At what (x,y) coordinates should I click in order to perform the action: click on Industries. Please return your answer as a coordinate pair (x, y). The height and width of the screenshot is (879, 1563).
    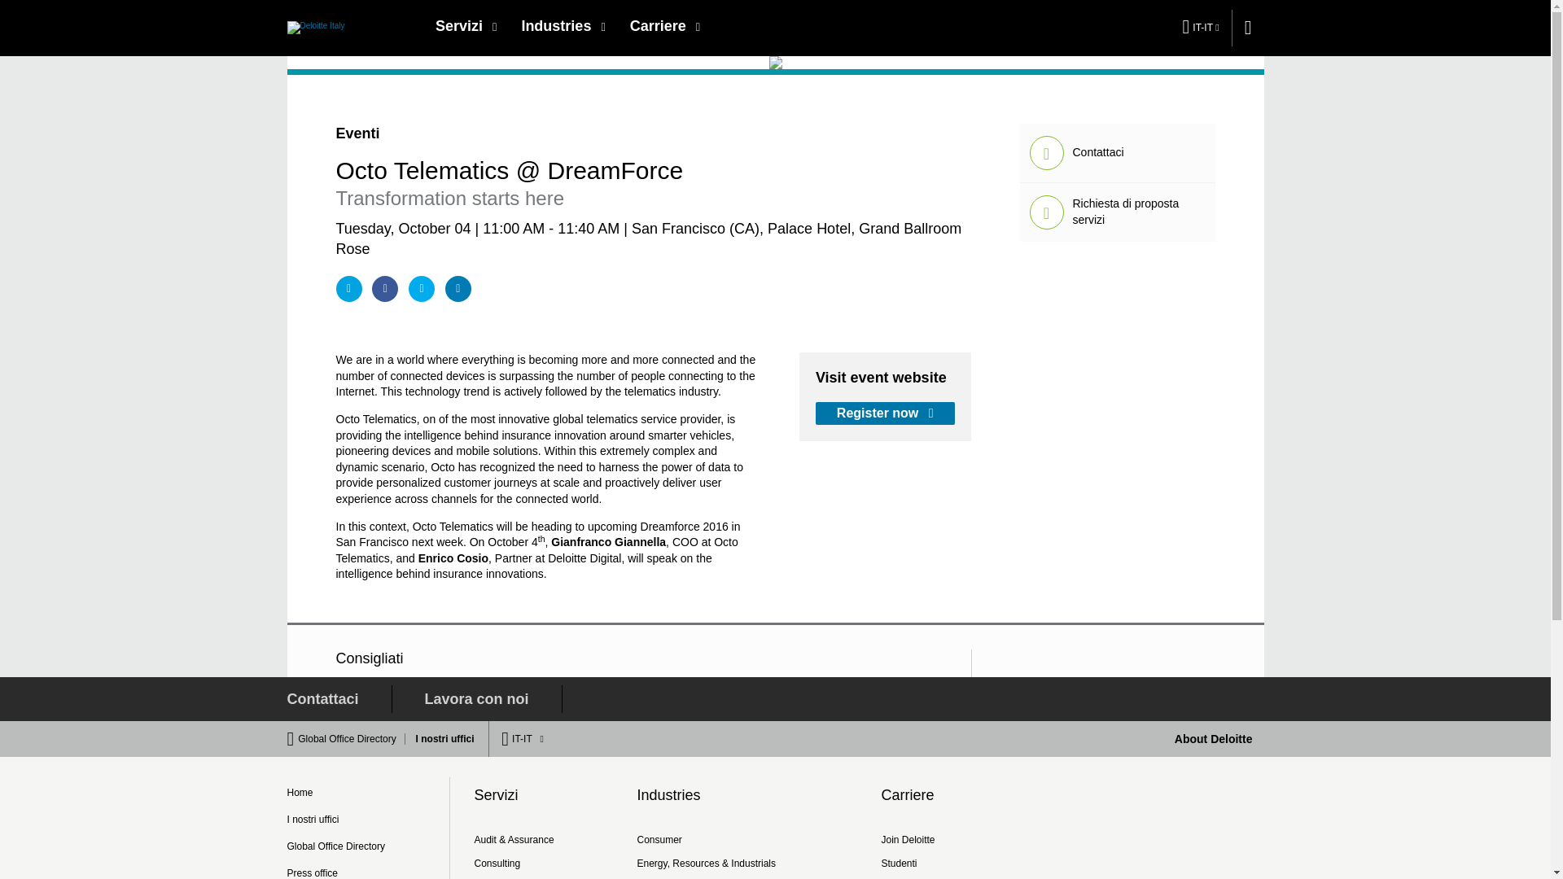
    Looking at the image, I should click on (563, 26).